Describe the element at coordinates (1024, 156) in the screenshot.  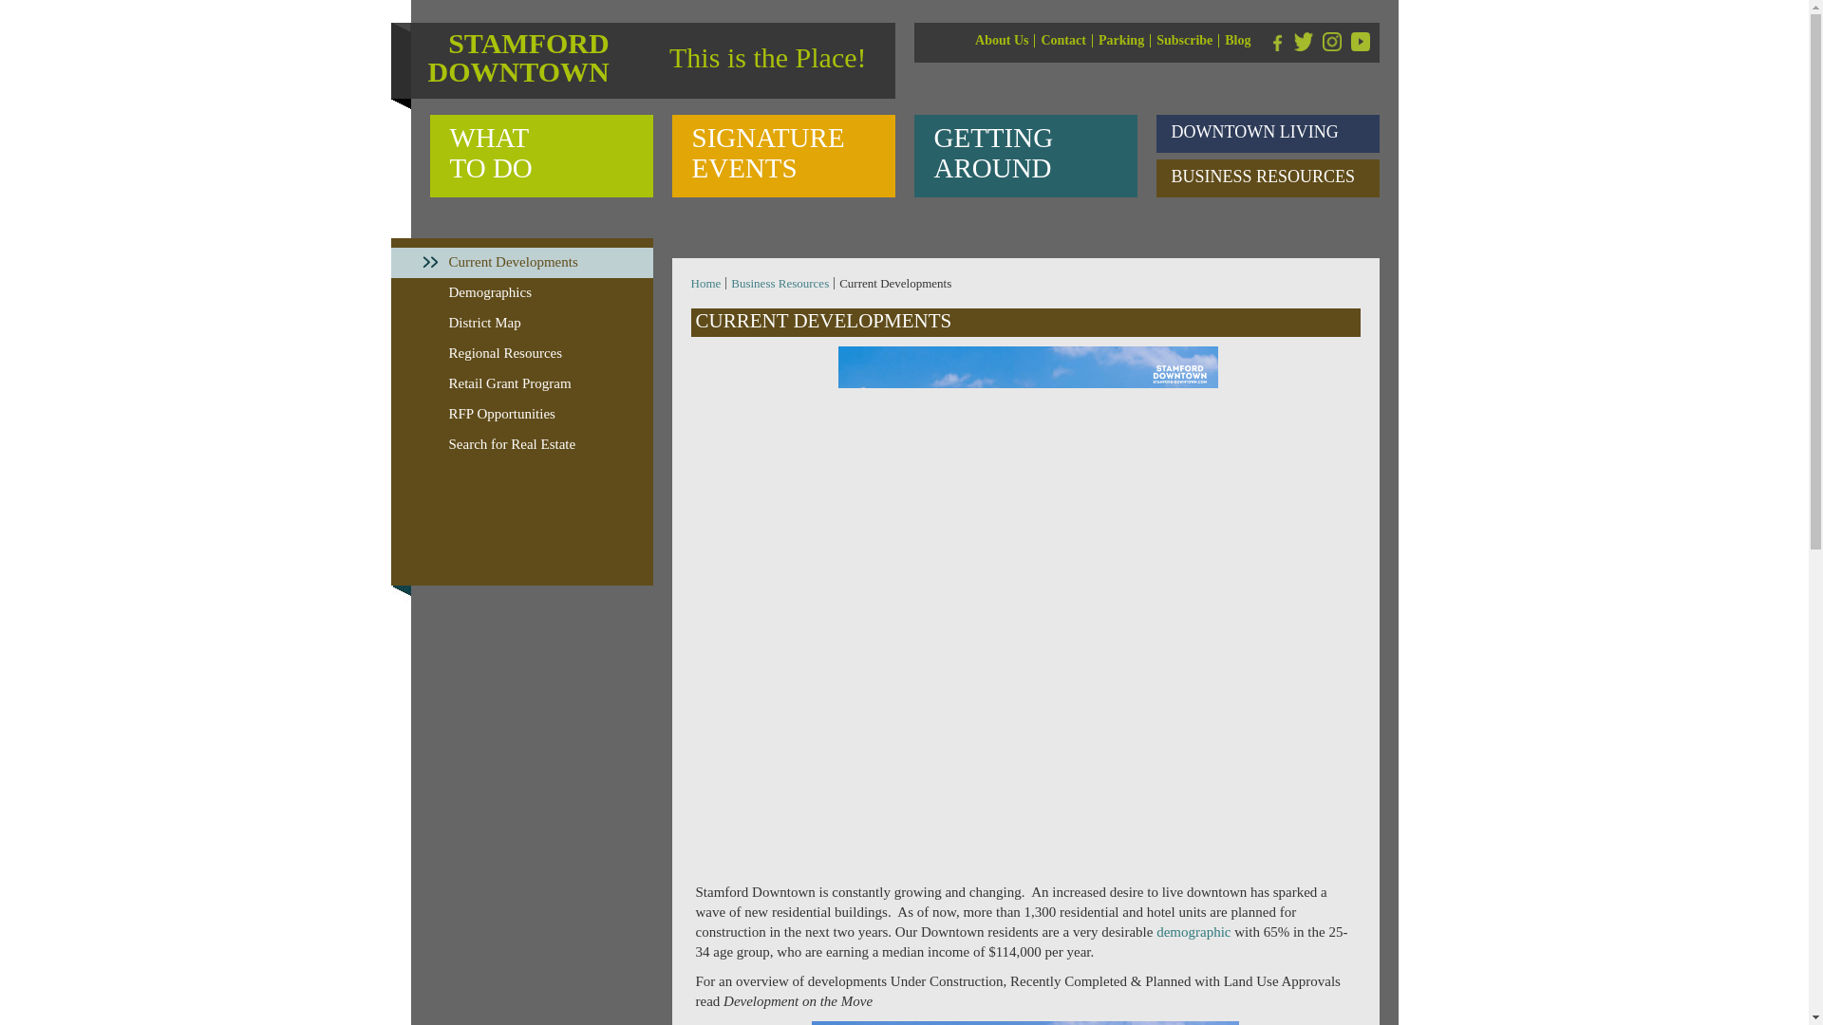
I see `YouTube` at that location.